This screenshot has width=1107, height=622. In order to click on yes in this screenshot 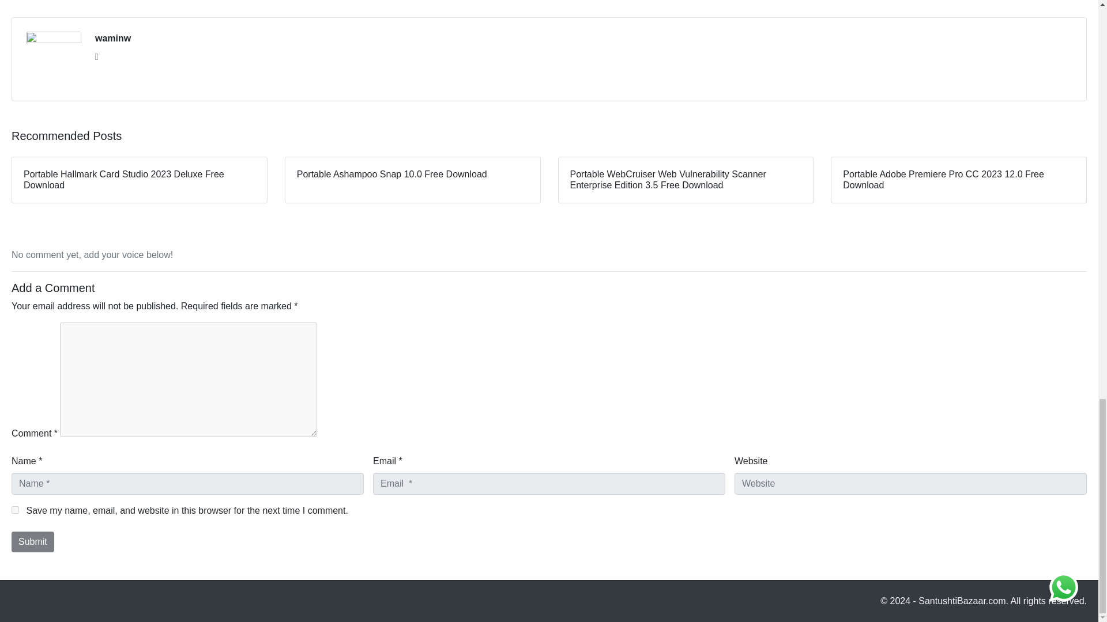, I will do `click(15, 510)`.